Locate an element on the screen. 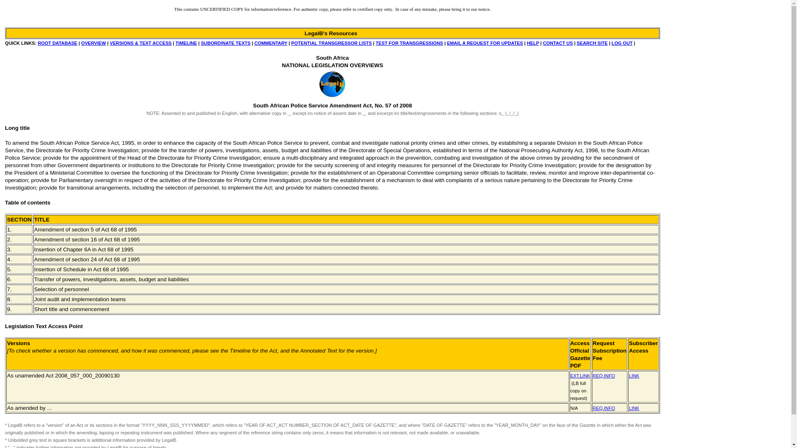  REQ.INFO is located at coordinates (604, 407).